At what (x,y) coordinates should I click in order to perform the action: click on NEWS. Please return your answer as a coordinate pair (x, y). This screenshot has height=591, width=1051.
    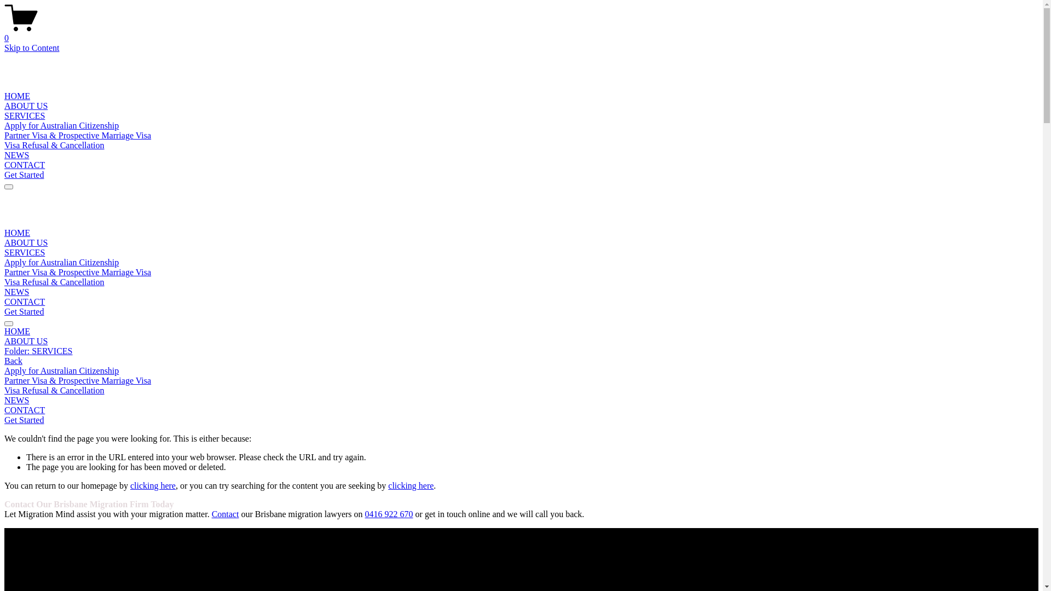
    Looking at the image, I should click on (521, 401).